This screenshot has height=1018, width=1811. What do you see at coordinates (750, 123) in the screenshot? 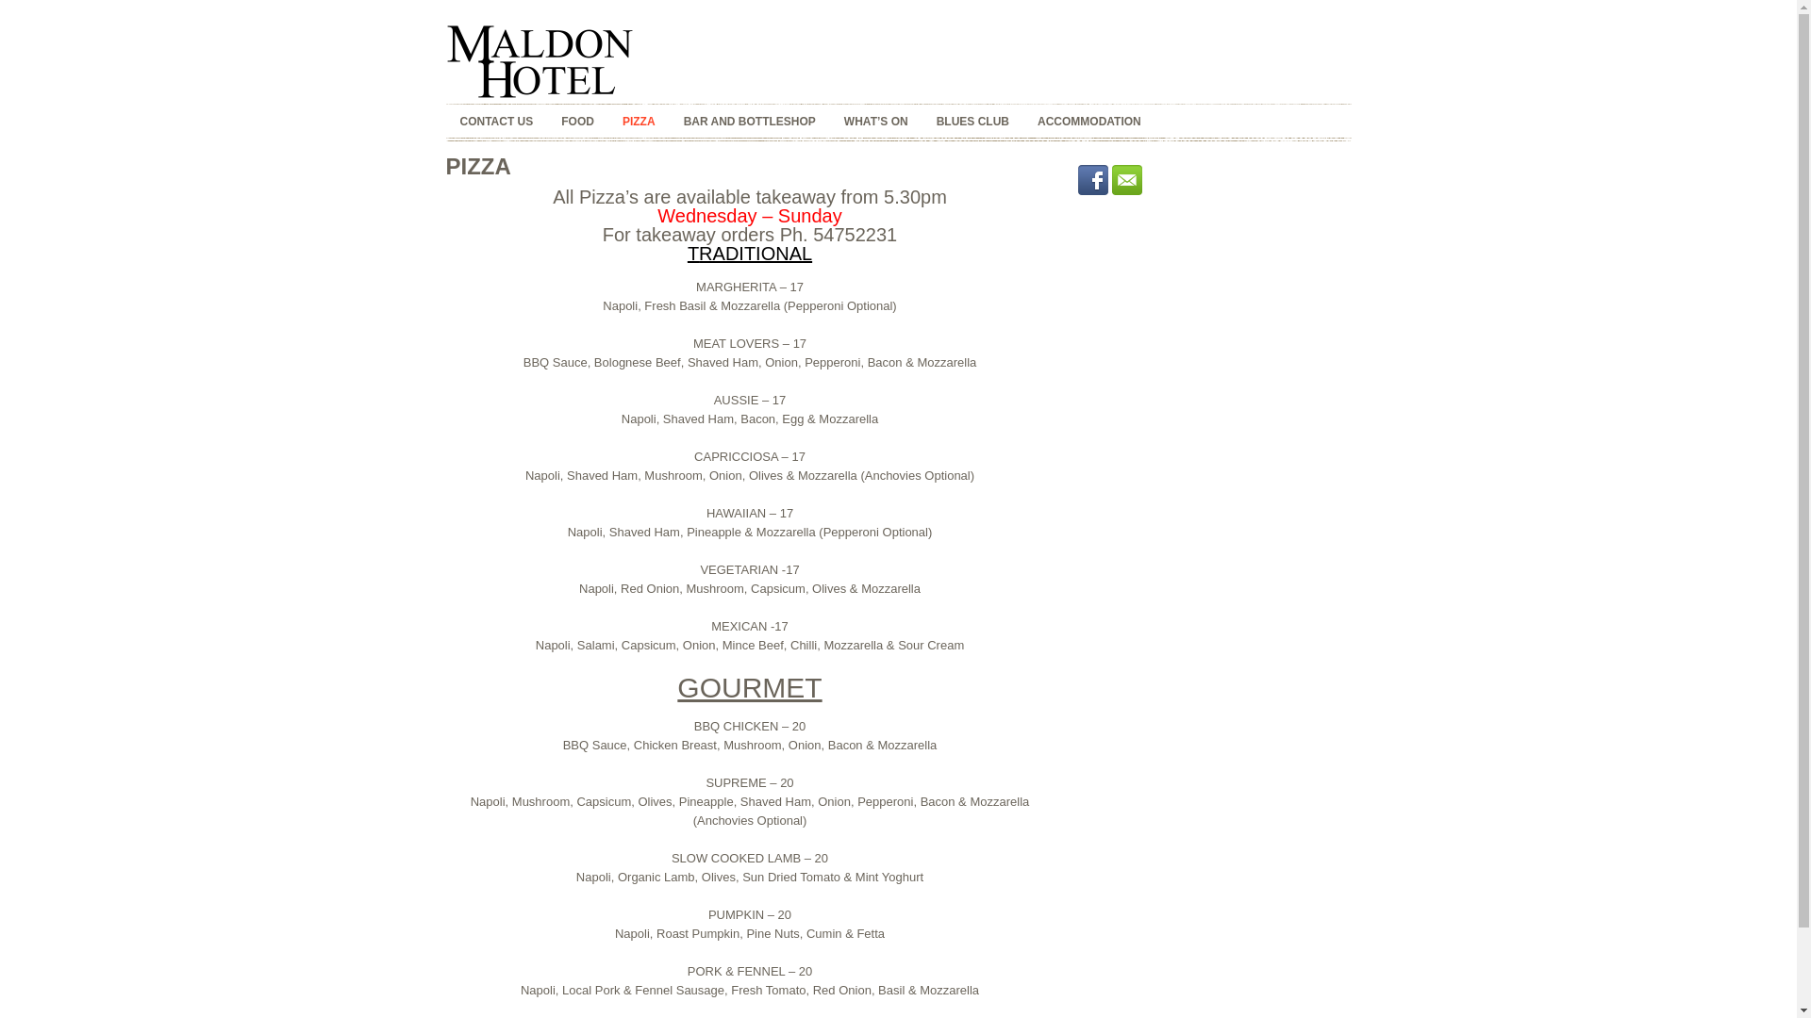
I see `BAR AND BOTTLESHOP` at bounding box center [750, 123].